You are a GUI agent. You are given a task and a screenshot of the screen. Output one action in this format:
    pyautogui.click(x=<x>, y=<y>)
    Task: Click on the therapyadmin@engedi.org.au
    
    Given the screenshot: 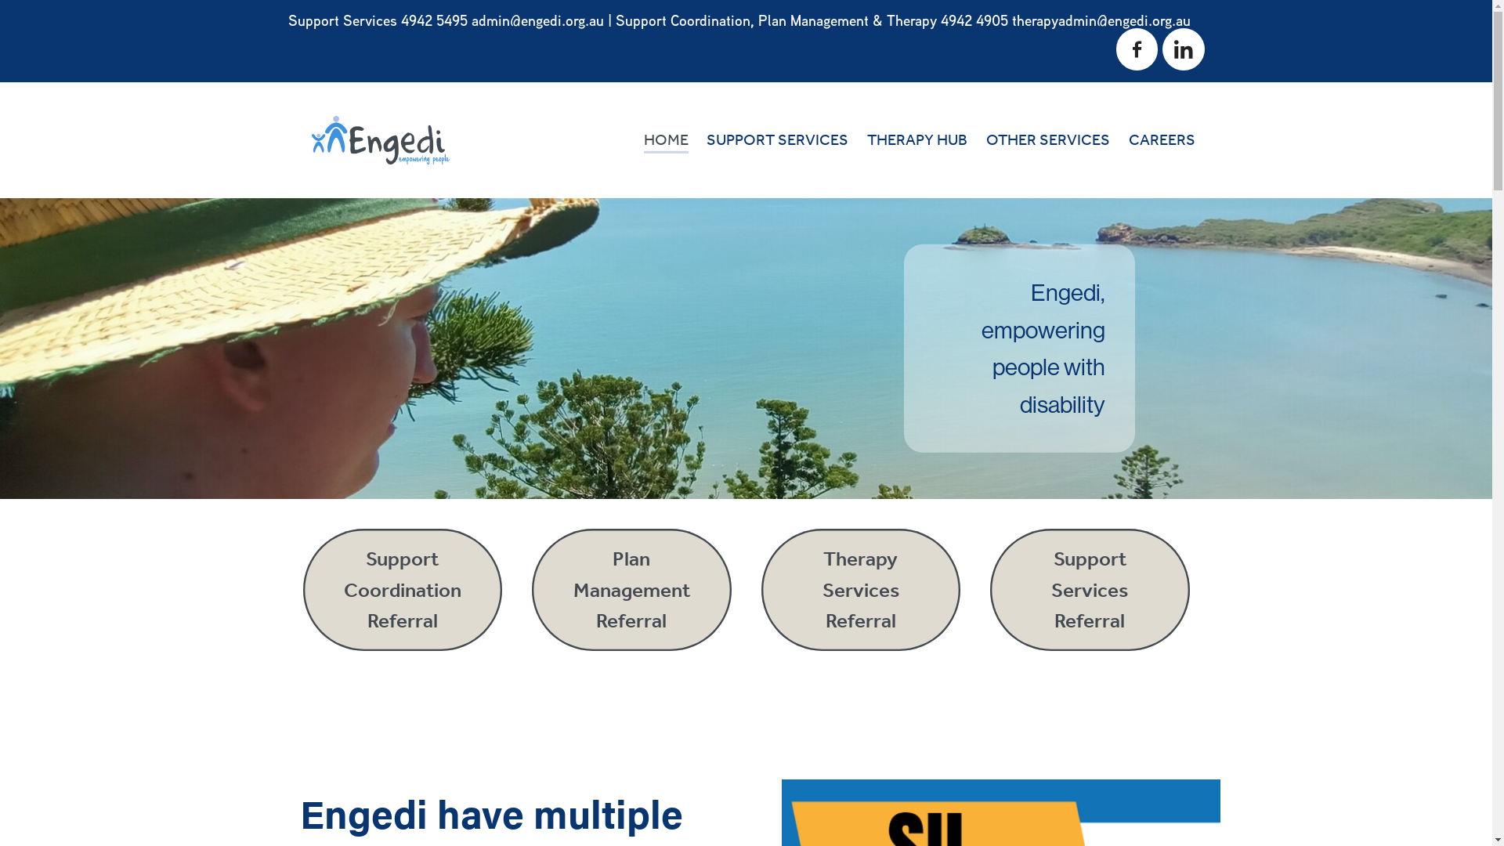 What is the action you would take?
    pyautogui.click(x=1101, y=20)
    